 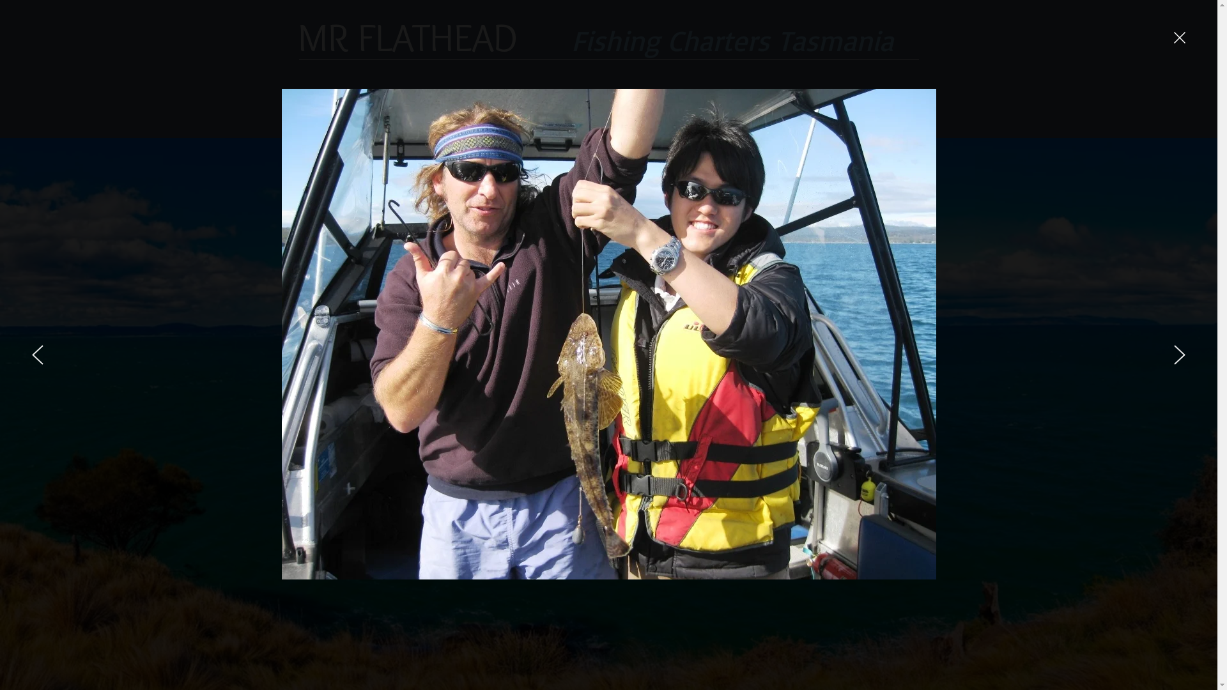 What do you see at coordinates (658, 106) in the screenshot?
I see `The Experience` at bounding box center [658, 106].